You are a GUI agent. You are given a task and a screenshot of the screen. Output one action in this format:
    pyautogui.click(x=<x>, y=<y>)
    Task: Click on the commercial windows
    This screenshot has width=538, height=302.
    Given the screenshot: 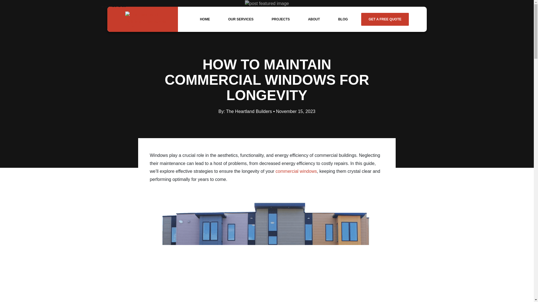 What is the action you would take?
    pyautogui.click(x=296, y=171)
    